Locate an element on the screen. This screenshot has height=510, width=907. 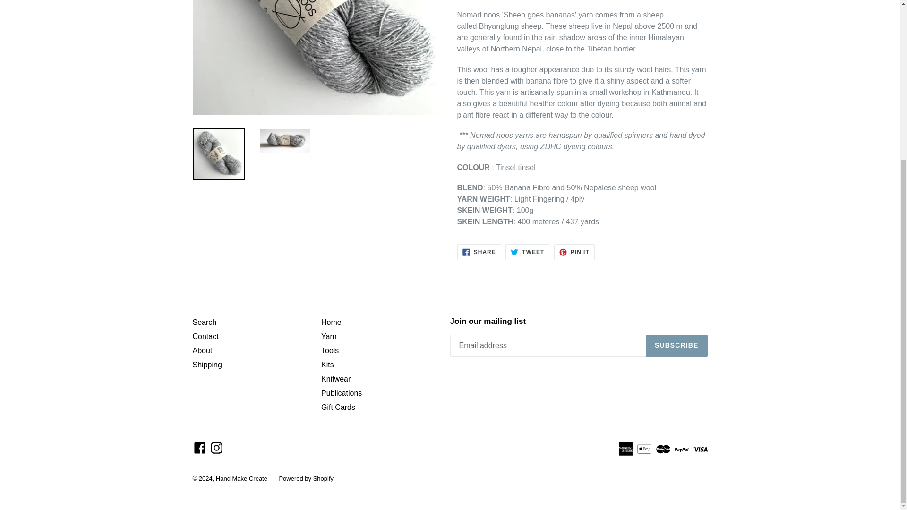
Share on Facebook is located at coordinates (527, 252).